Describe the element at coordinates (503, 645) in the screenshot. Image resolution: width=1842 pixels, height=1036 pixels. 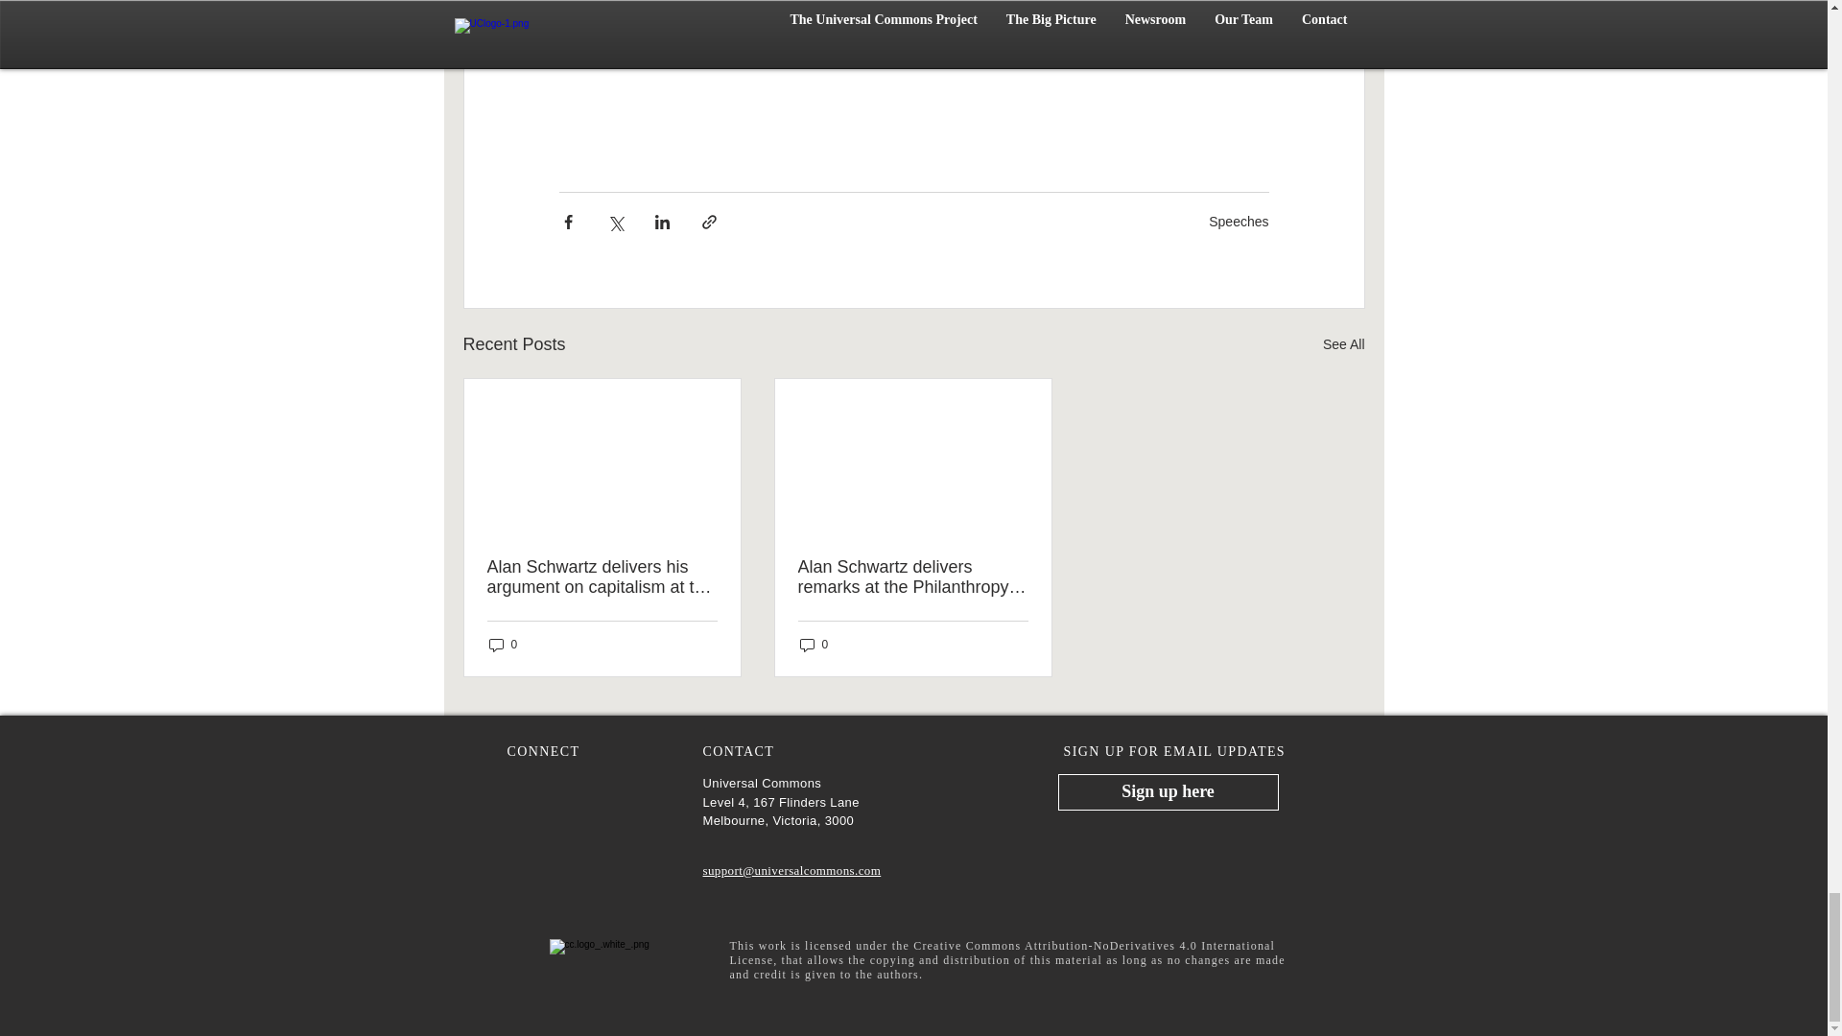
I see `0` at that location.